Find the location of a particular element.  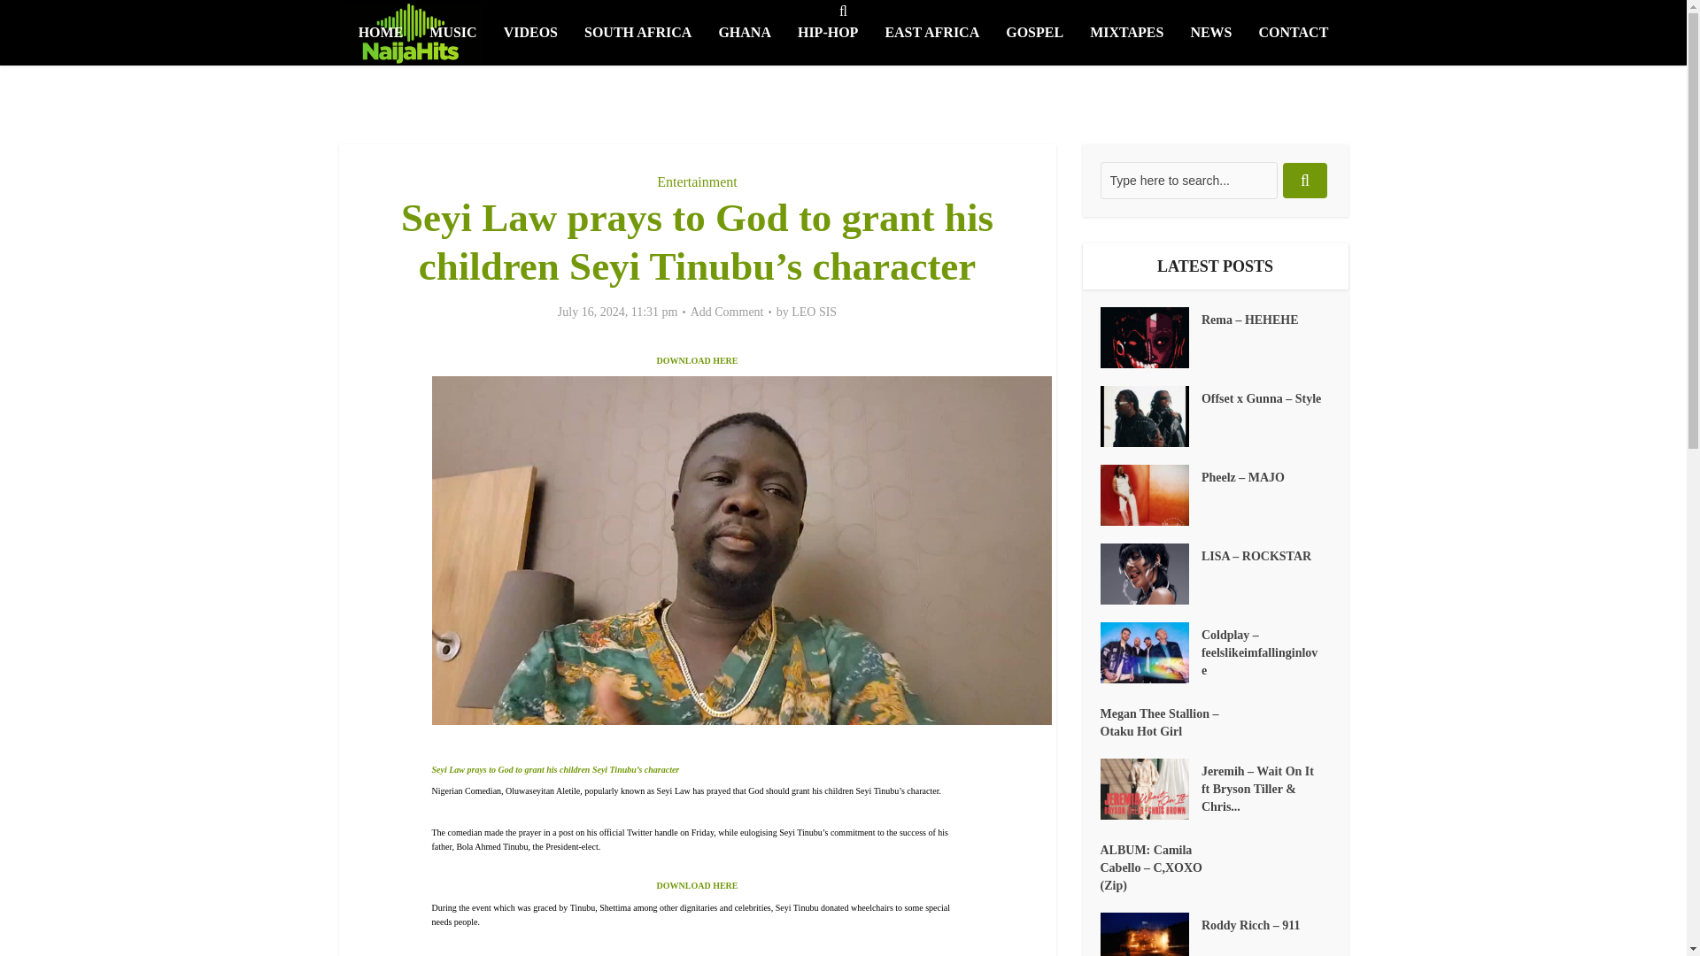

CONTACT is located at coordinates (1294, 33).